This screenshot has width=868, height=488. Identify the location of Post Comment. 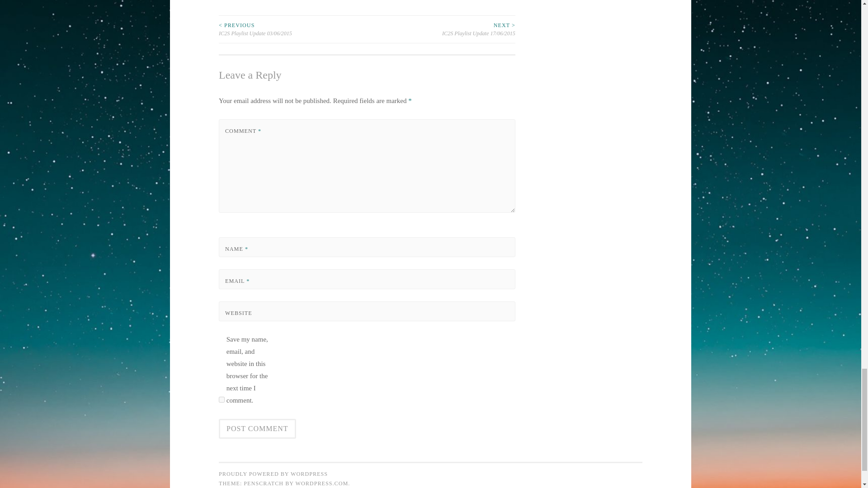
(257, 428).